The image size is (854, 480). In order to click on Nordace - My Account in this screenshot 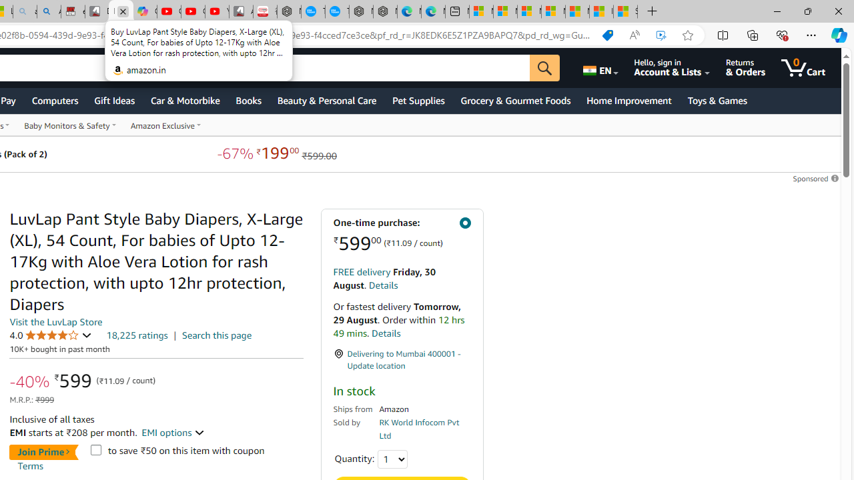, I will do `click(289, 12)`.